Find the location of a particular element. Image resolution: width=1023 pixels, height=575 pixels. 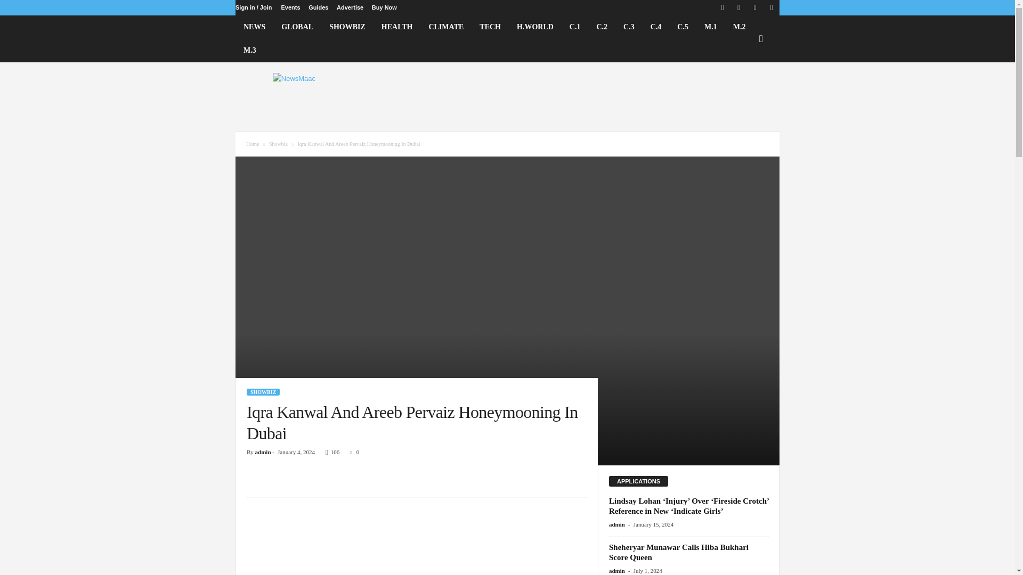

CLIMATE is located at coordinates (446, 27).